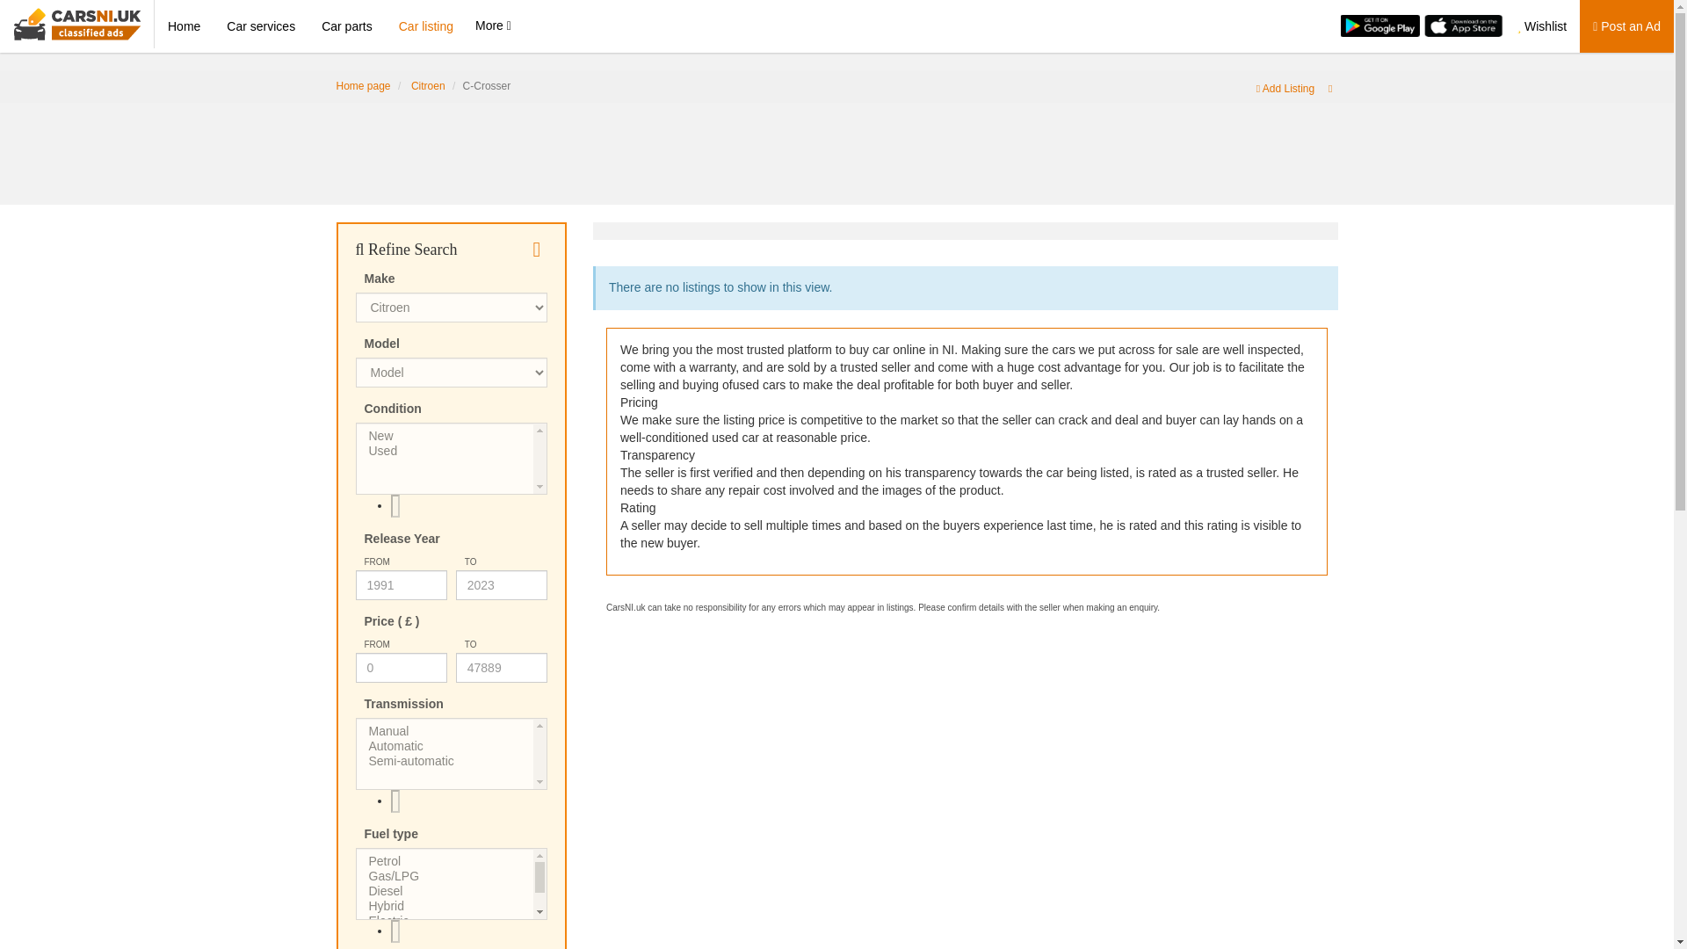 The image size is (1687, 949). What do you see at coordinates (347, 26) in the screenshot?
I see `Car parts` at bounding box center [347, 26].